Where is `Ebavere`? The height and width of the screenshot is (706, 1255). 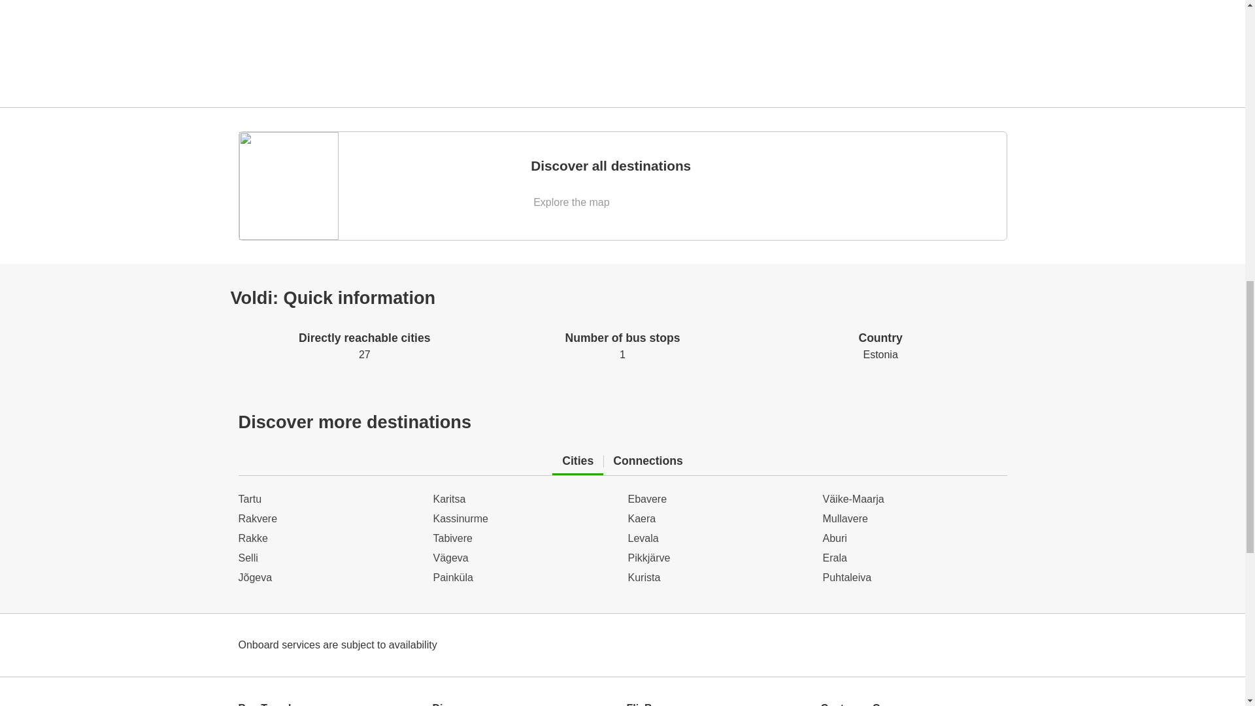 Ebavere is located at coordinates (622, 186).